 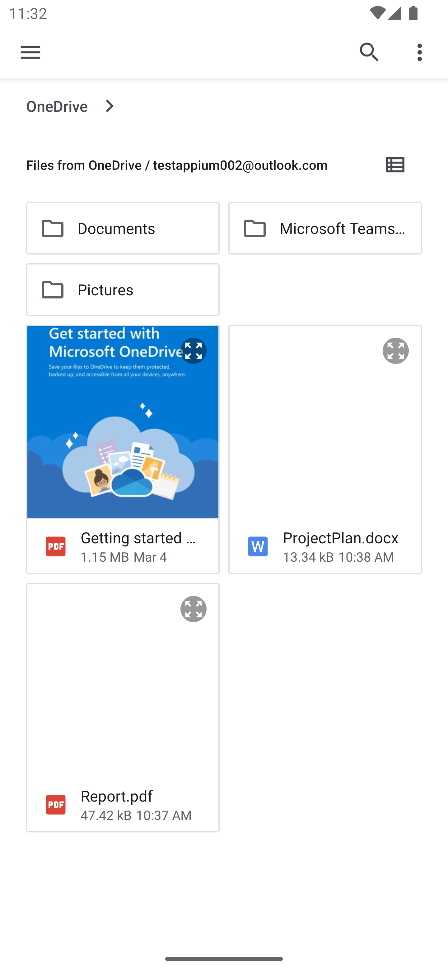 I want to click on Preview the file Getting started with OneDrive.pdf, so click(x=194, y=351).